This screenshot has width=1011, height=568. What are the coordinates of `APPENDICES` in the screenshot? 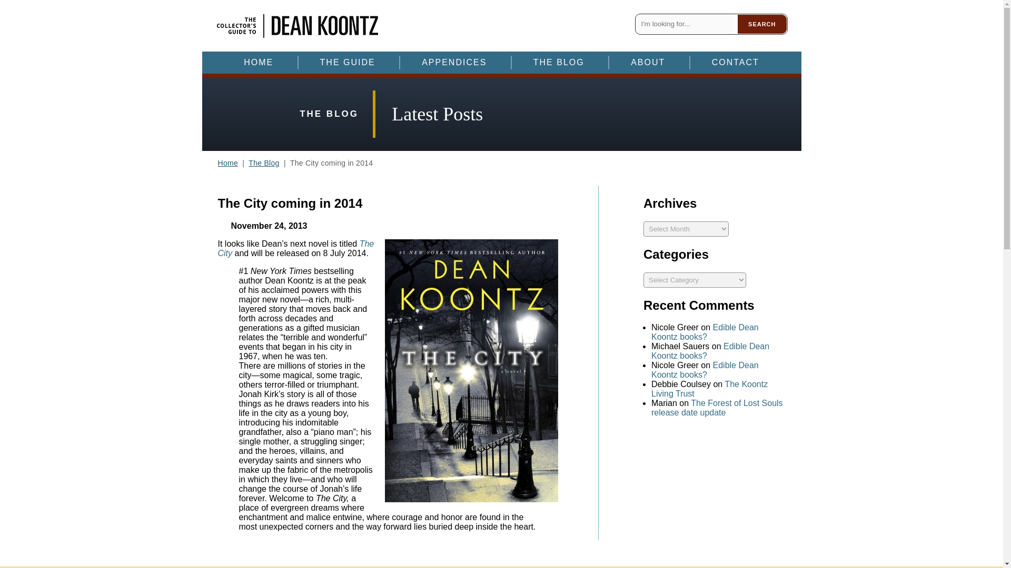 It's located at (454, 62).